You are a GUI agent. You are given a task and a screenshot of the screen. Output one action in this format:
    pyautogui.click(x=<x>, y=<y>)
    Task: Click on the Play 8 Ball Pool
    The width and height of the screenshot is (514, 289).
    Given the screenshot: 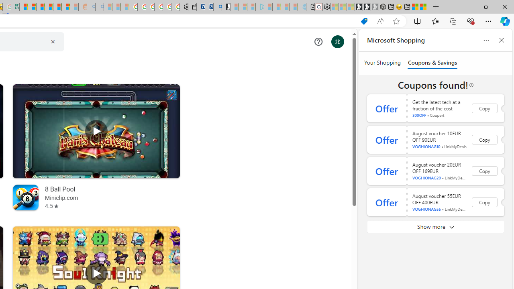 What is the action you would take?
    pyautogui.click(x=96, y=131)
    